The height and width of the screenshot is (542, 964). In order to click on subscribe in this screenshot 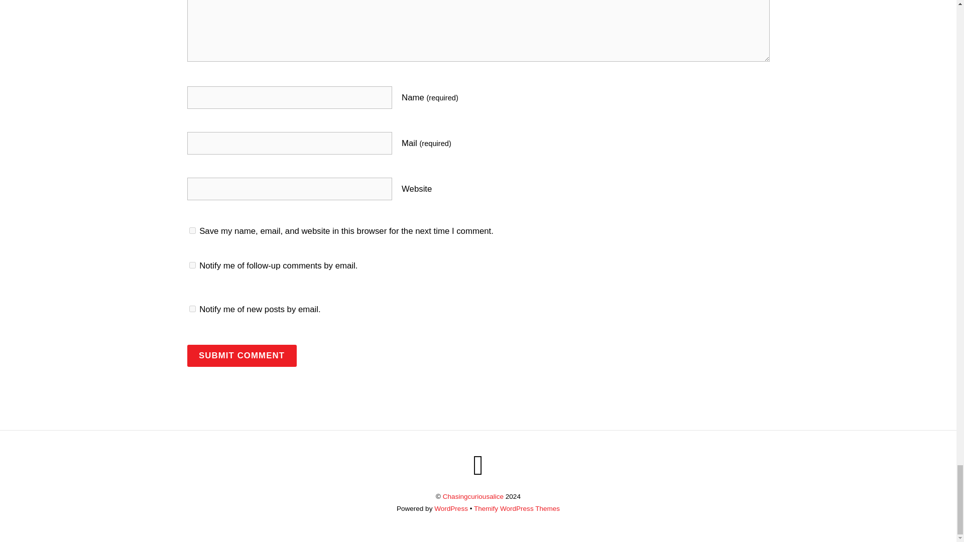, I will do `click(192, 265)`.